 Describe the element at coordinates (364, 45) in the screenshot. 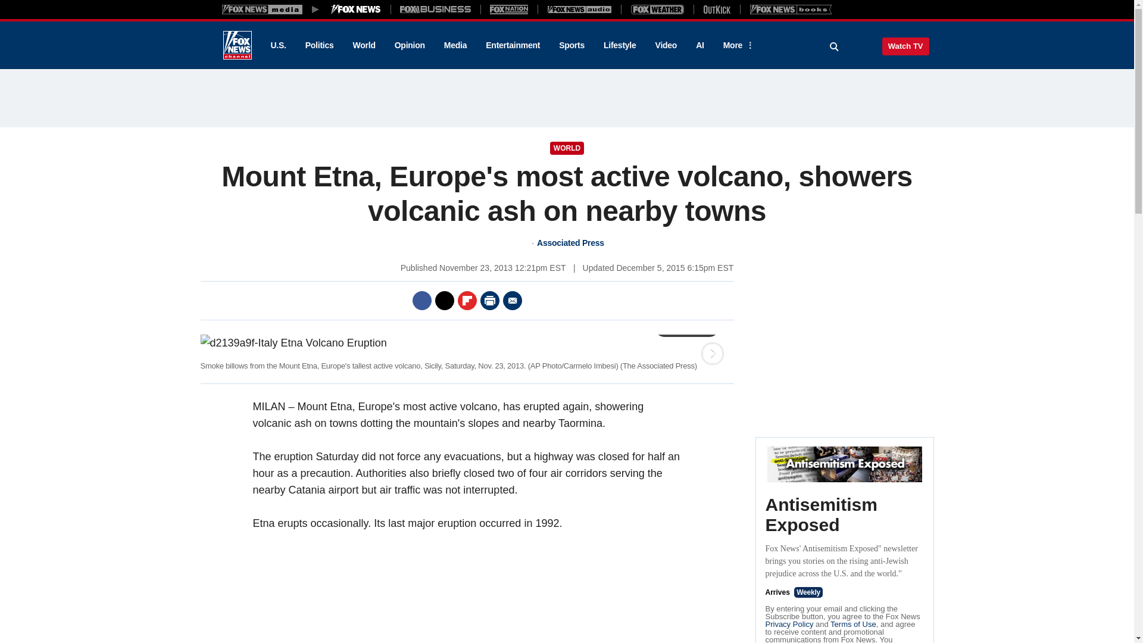

I see `World` at that location.